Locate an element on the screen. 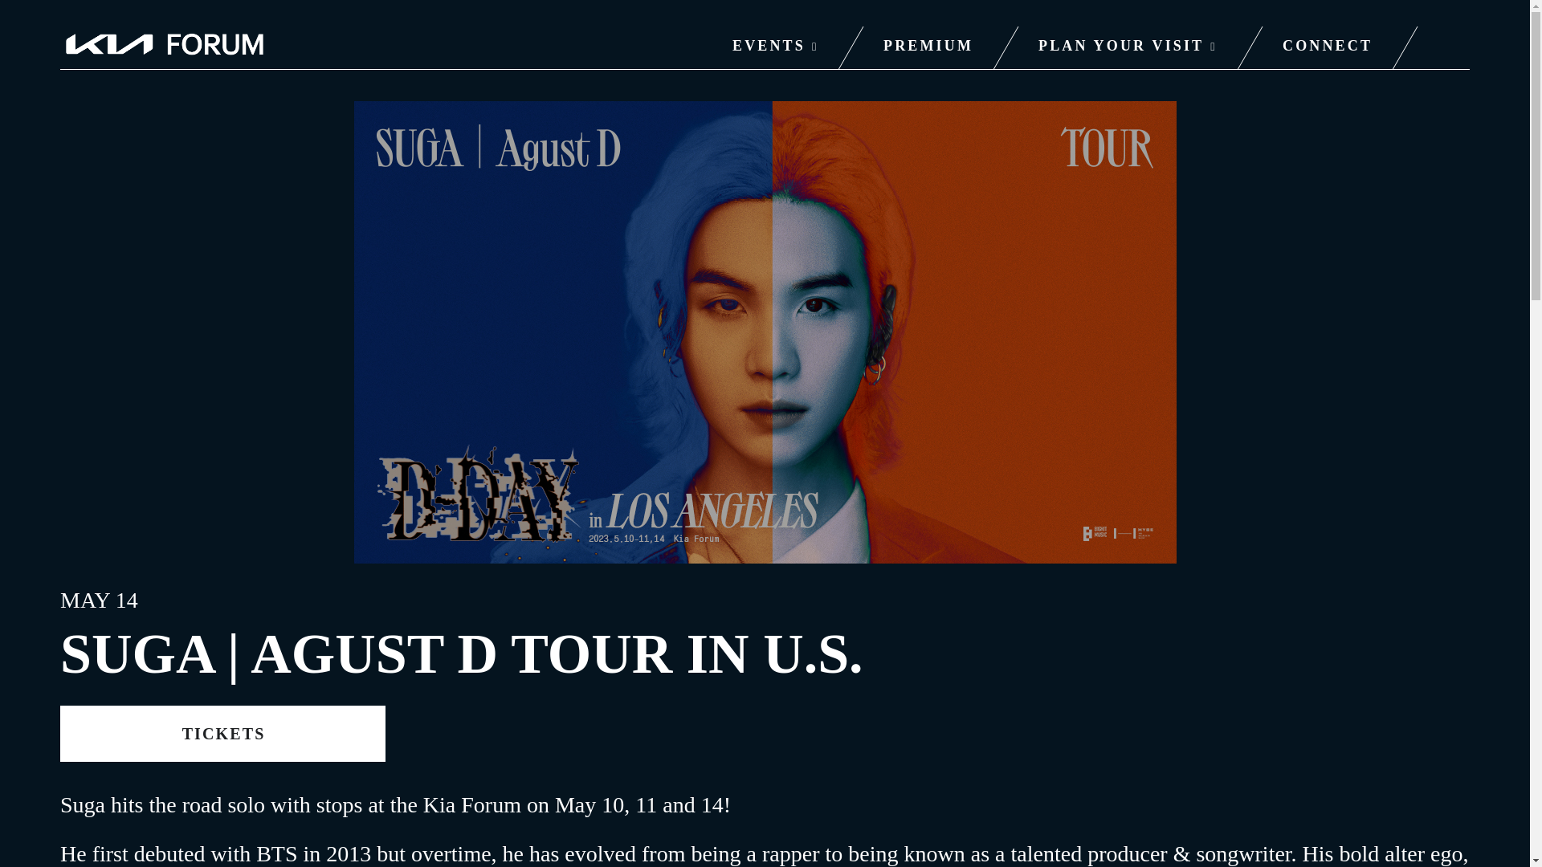 This screenshot has height=867, width=1542. Premium is located at coordinates (928, 48).